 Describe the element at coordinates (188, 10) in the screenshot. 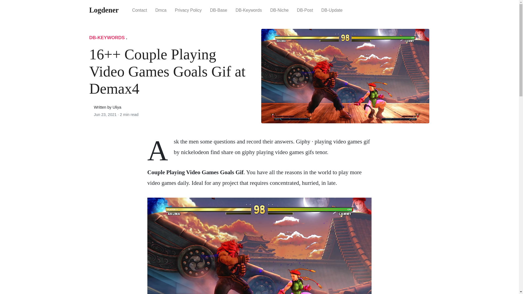

I see `Privacy Policy` at that location.